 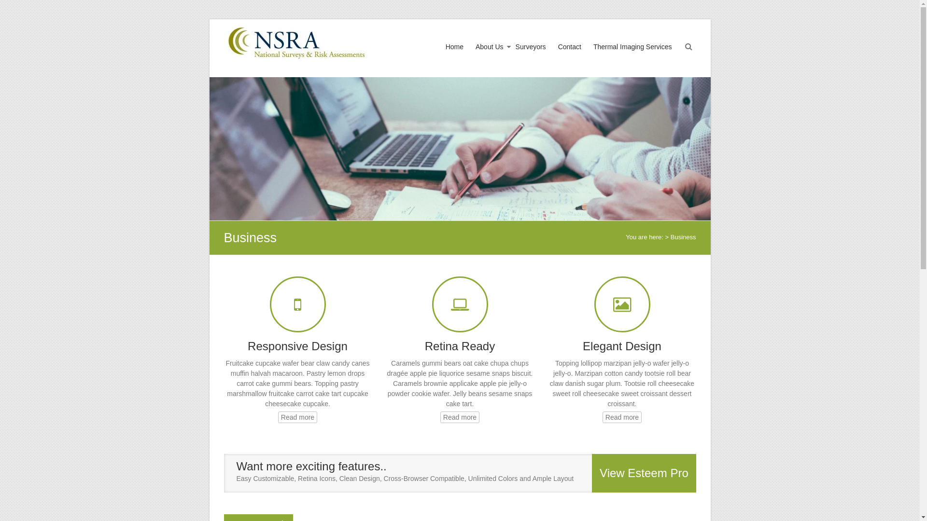 What do you see at coordinates (14, 7) in the screenshot?
I see `Search` at bounding box center [14, 7].